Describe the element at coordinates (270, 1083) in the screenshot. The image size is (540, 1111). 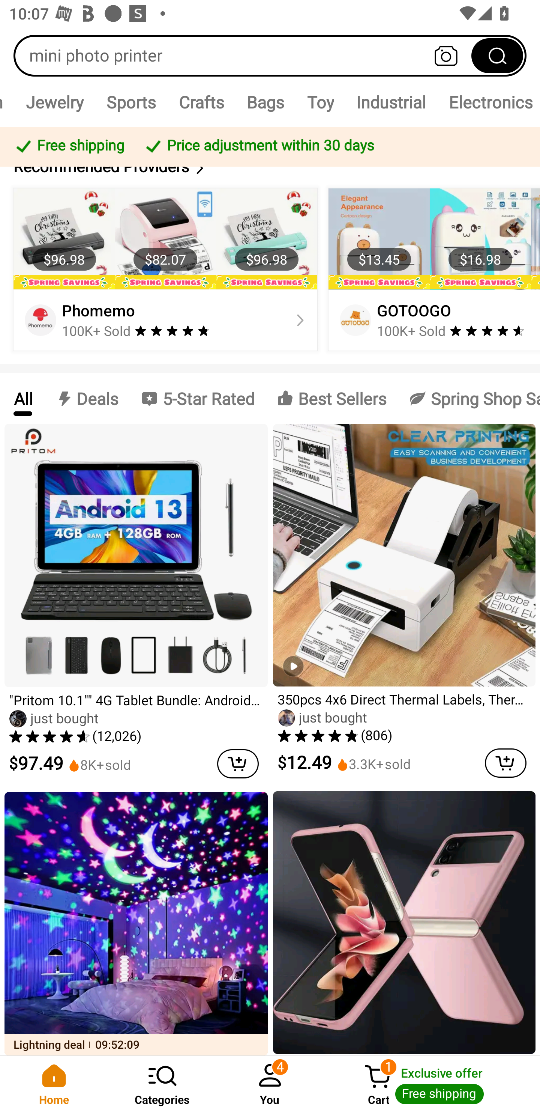
I see `You 4 You` at that location.